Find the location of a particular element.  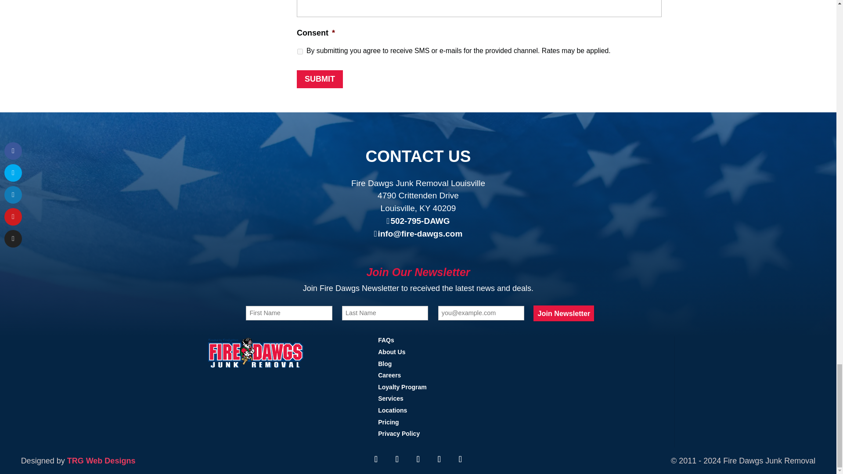

Follow on Youtube is located at coordinates (460, 459).